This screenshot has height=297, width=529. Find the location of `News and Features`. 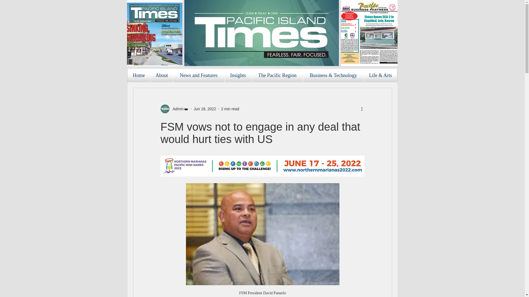

News and Features is located at coordinates (198, 75).